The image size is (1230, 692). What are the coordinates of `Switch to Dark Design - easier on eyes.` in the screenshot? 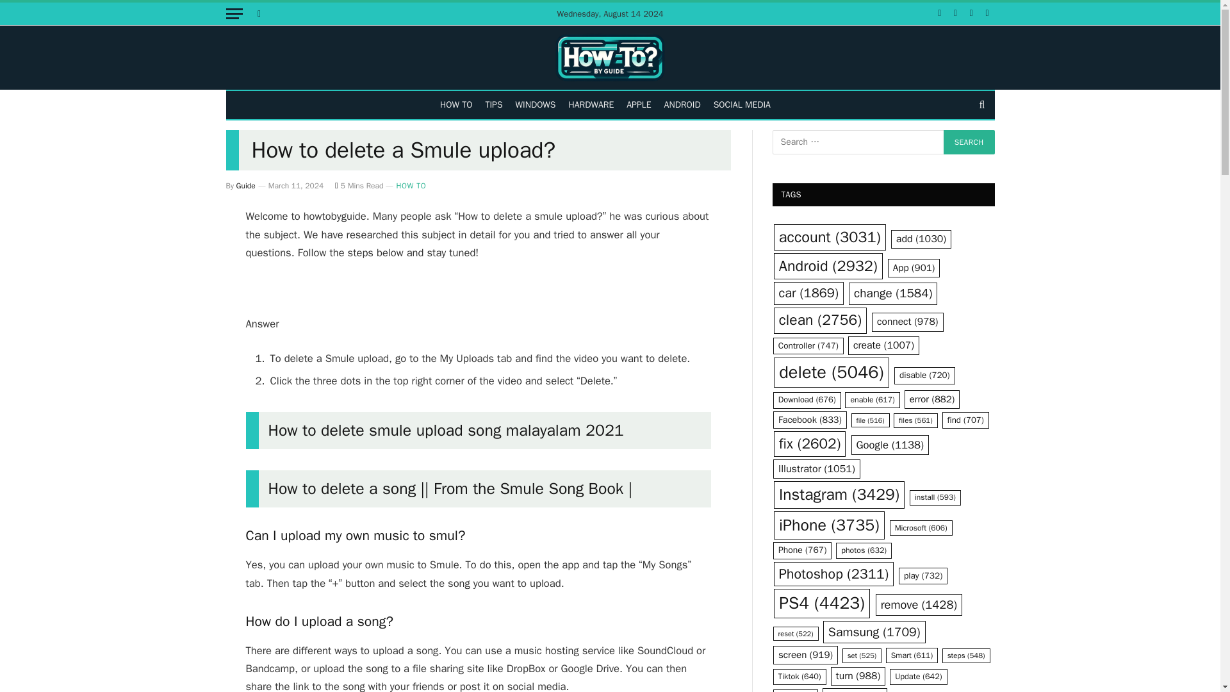 It's located at (258, 13).